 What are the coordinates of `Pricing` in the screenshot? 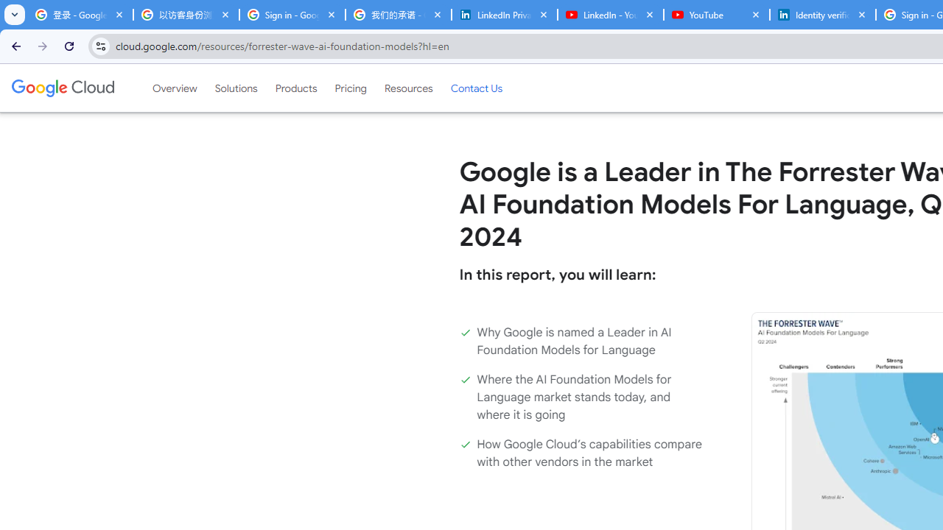 It's located at (351, 88).